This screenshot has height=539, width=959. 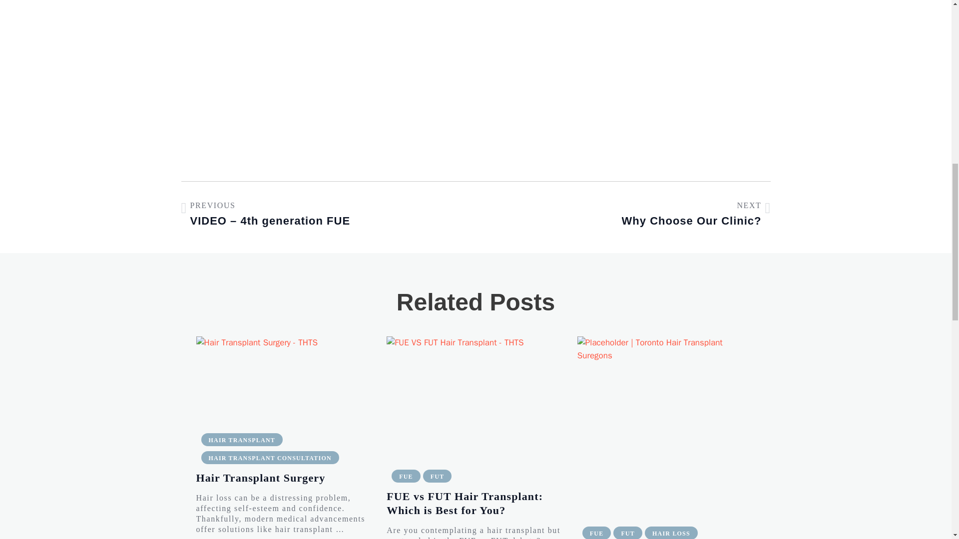 What do you see at coordinates (476, 396) in the screenshot?
I see `FUE vs FUT Hair Transplant: Which is Best for You?` at bounding box center [476, 396].